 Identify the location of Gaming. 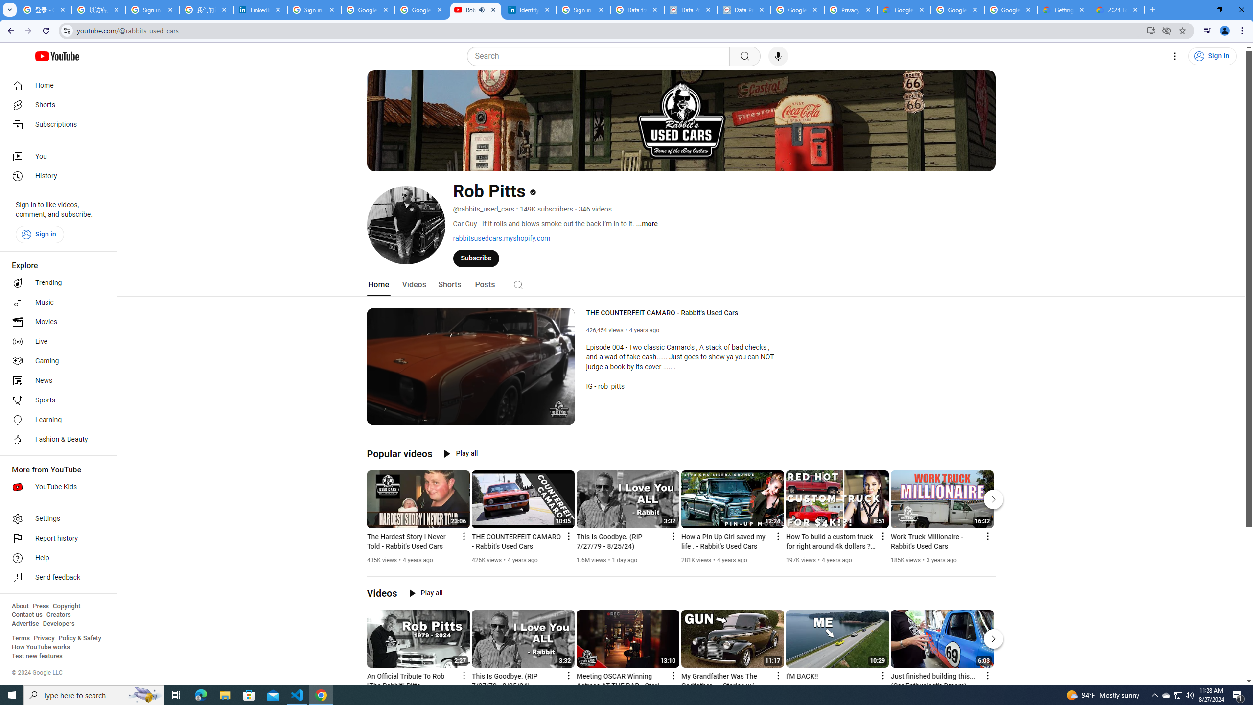
(56, 361).